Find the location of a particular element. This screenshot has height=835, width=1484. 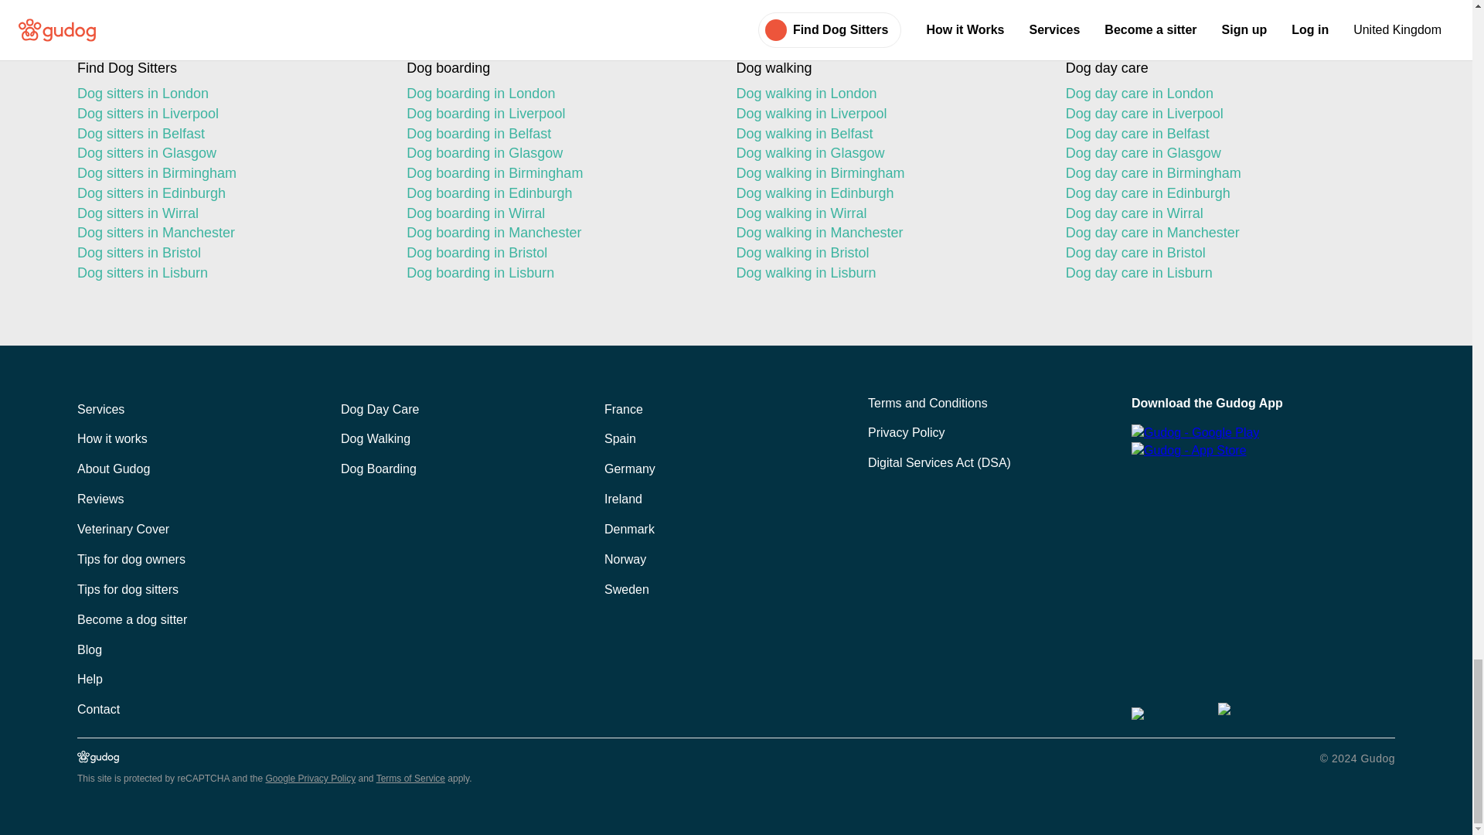

Dog boarding in London is located at coordinates (558, 94).